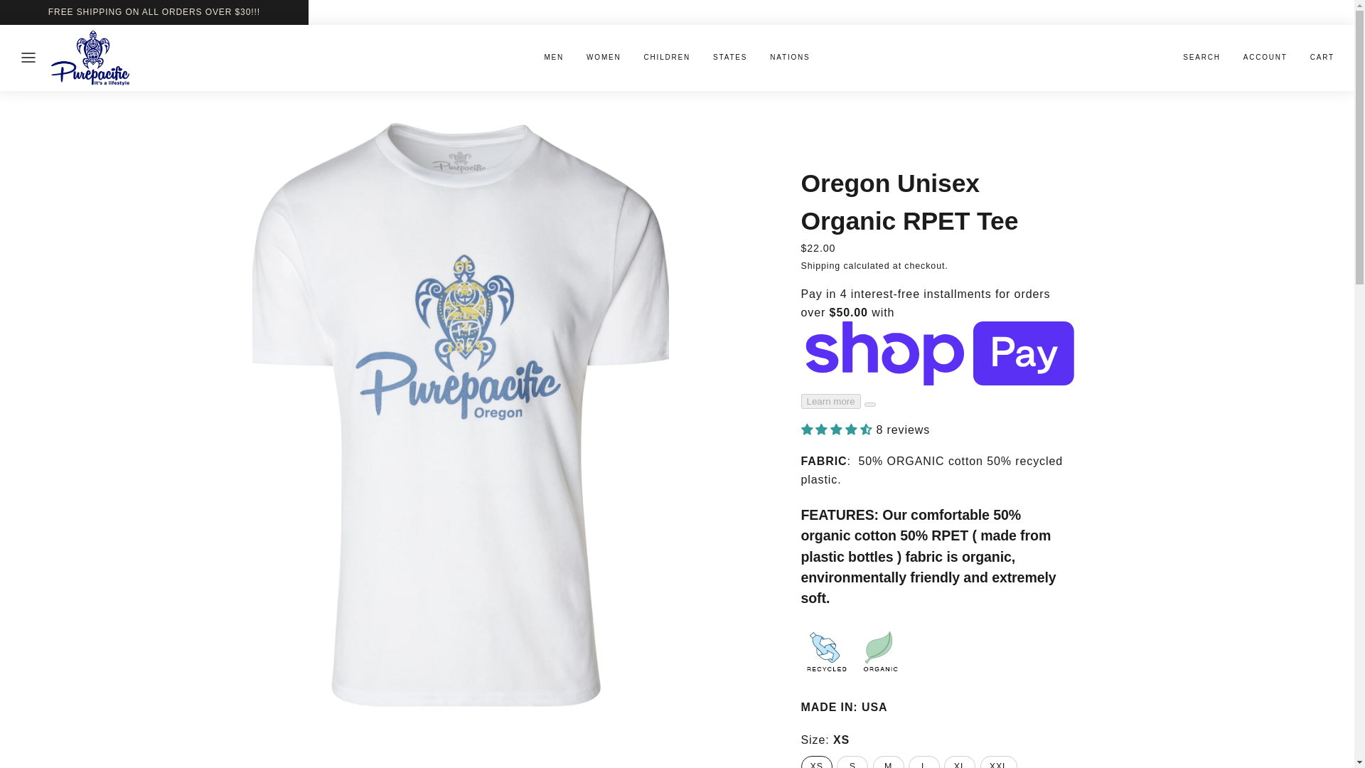 The image size is (1365, 768). Describe the element at coordinates (729, 57) in the screenshot. I see `STATES` at that location.